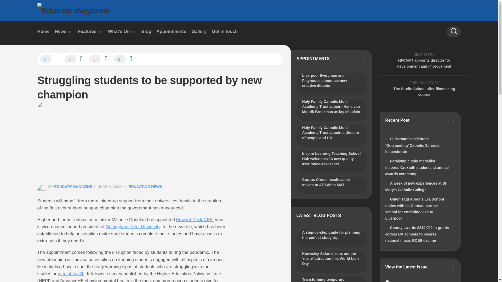  What do you see at coordinates (60, 31) in the screenshot?
I see `News` at bounding box center [60, 31].